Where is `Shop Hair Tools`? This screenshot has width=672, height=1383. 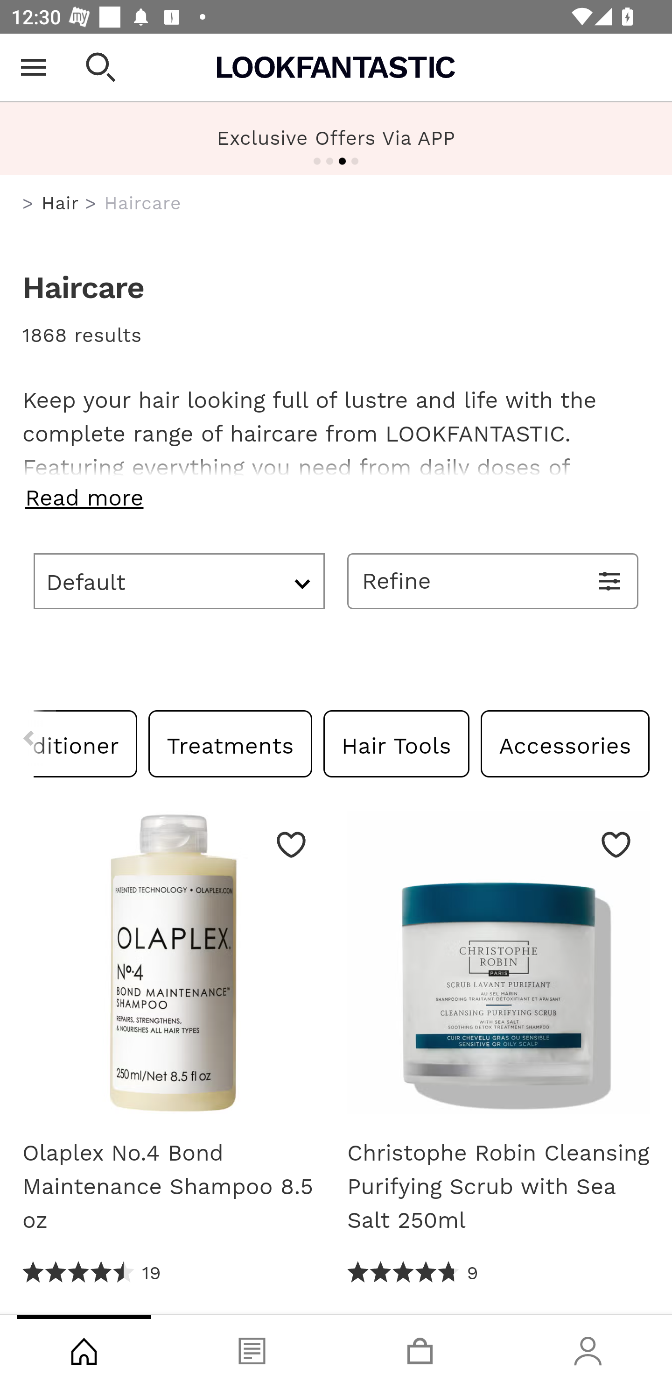
Shop Hair Tools is located at coordinates (396, 743).